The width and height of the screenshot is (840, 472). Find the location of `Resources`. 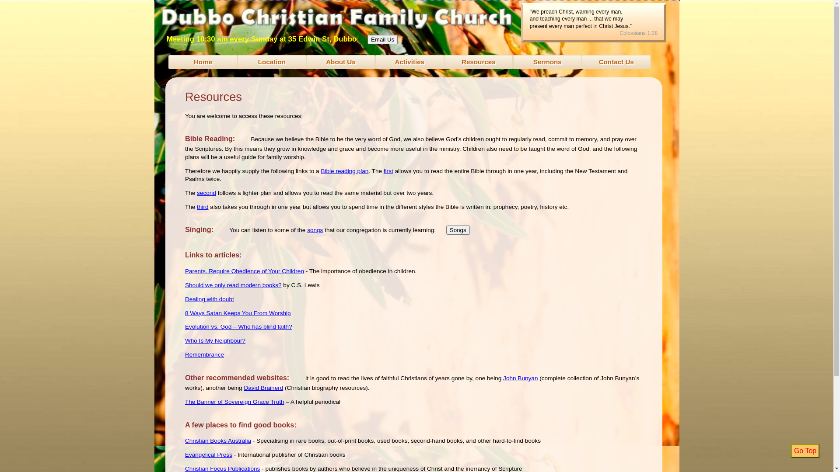

Resources is located at coordinates (478, 62).